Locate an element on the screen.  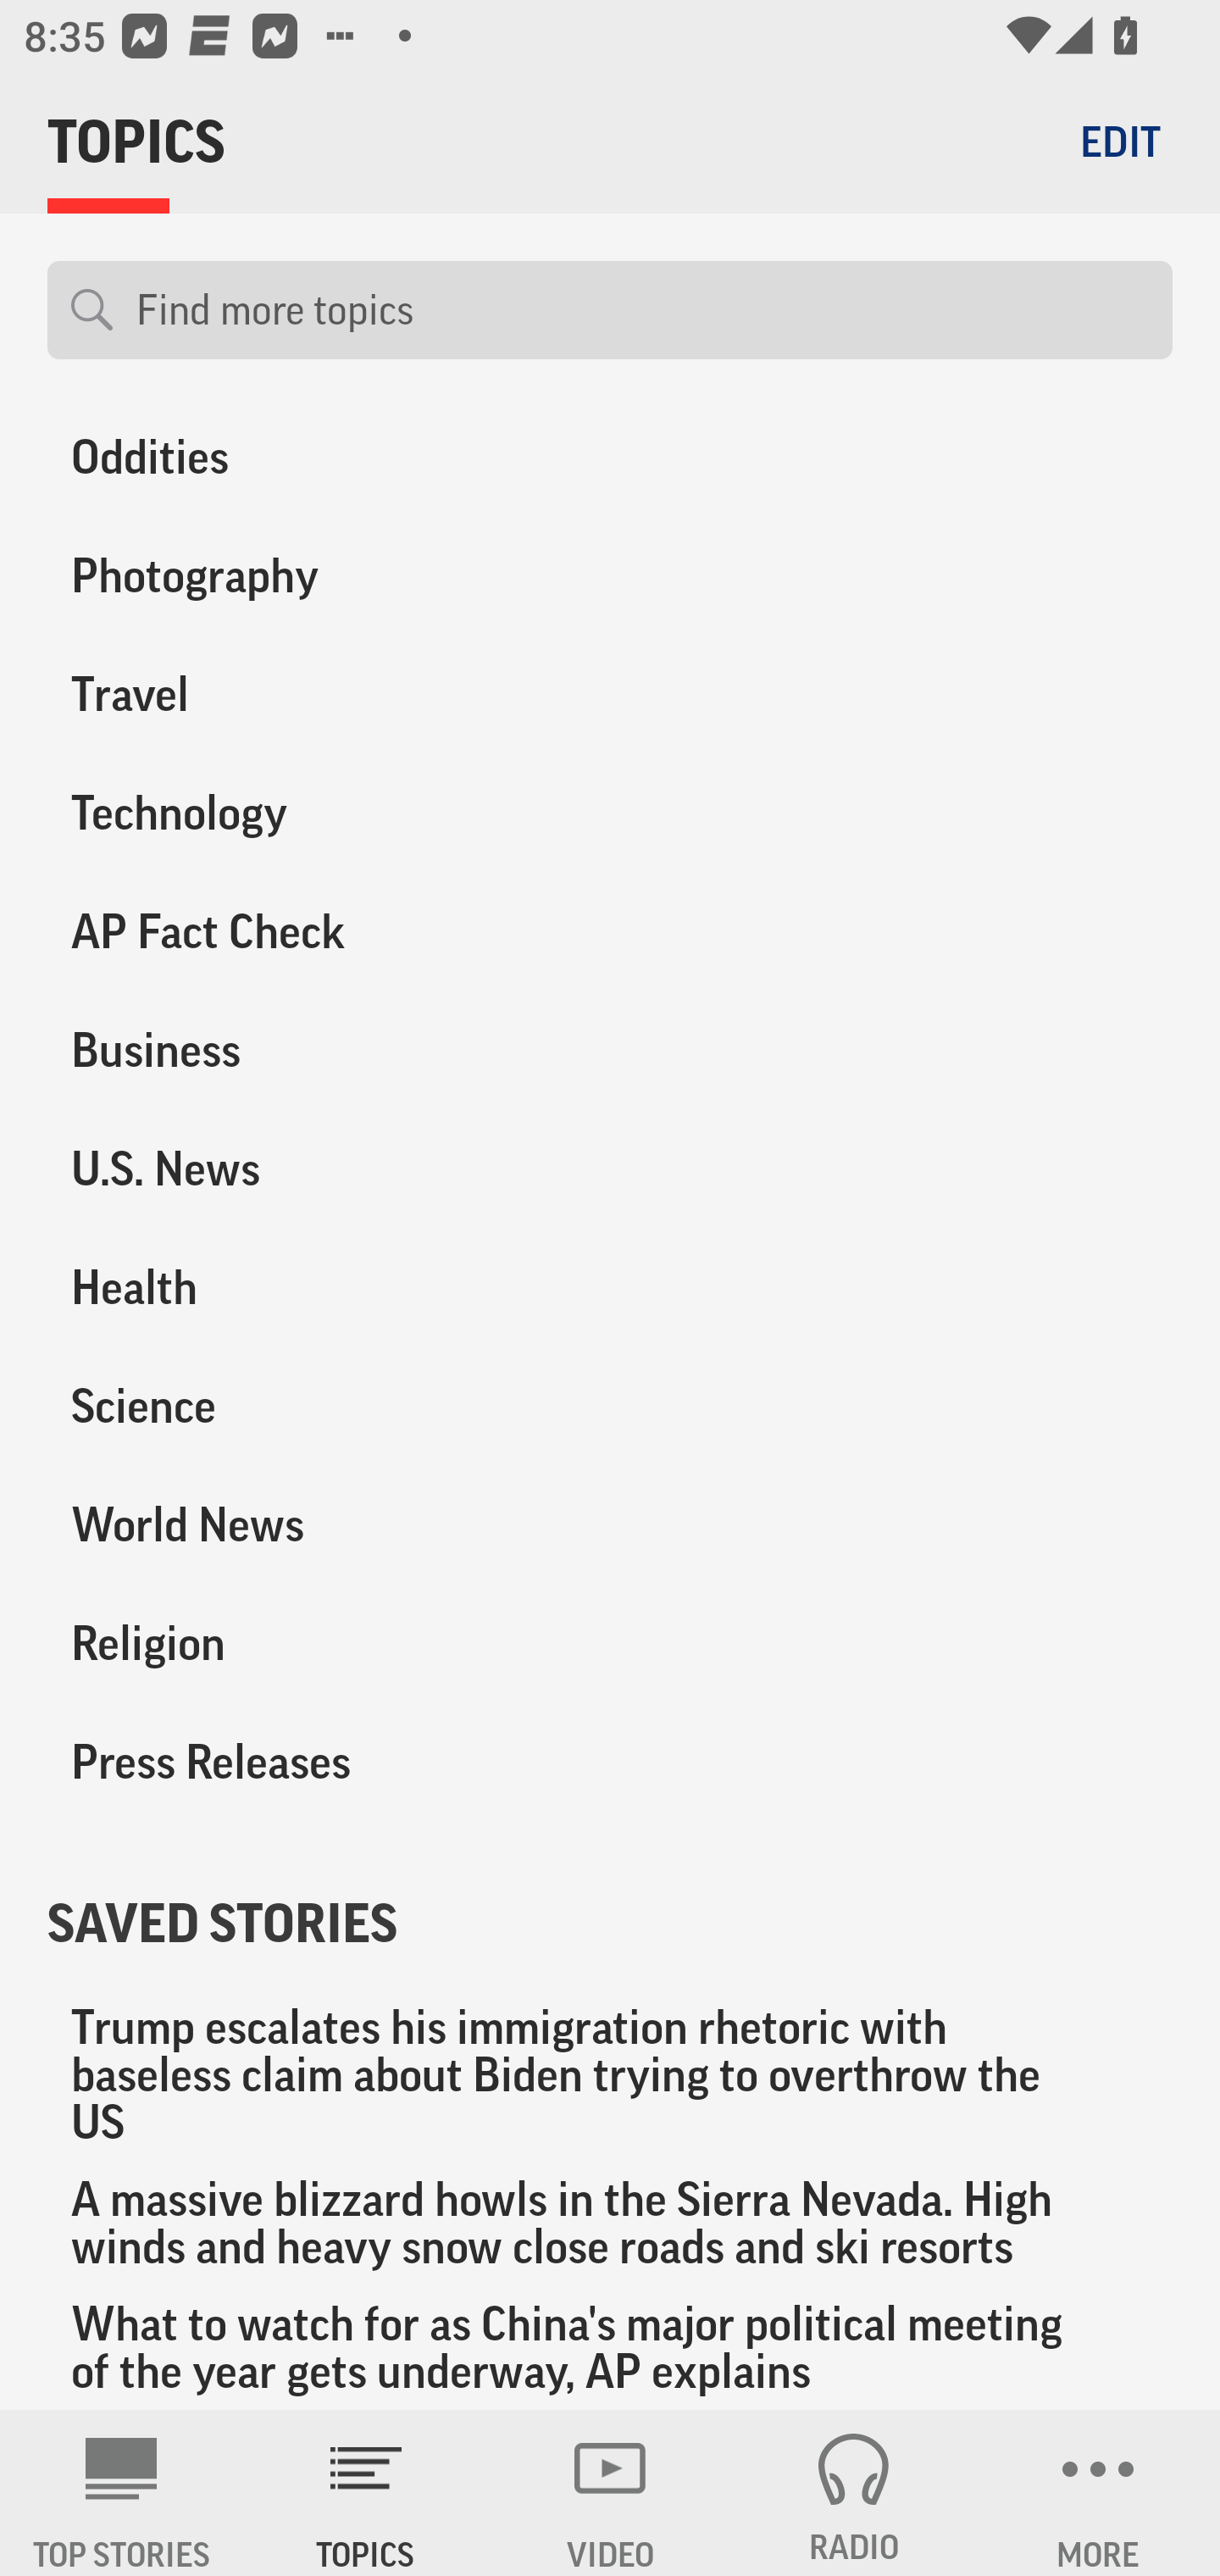
Find more topics is located at coordinates (642, 310).